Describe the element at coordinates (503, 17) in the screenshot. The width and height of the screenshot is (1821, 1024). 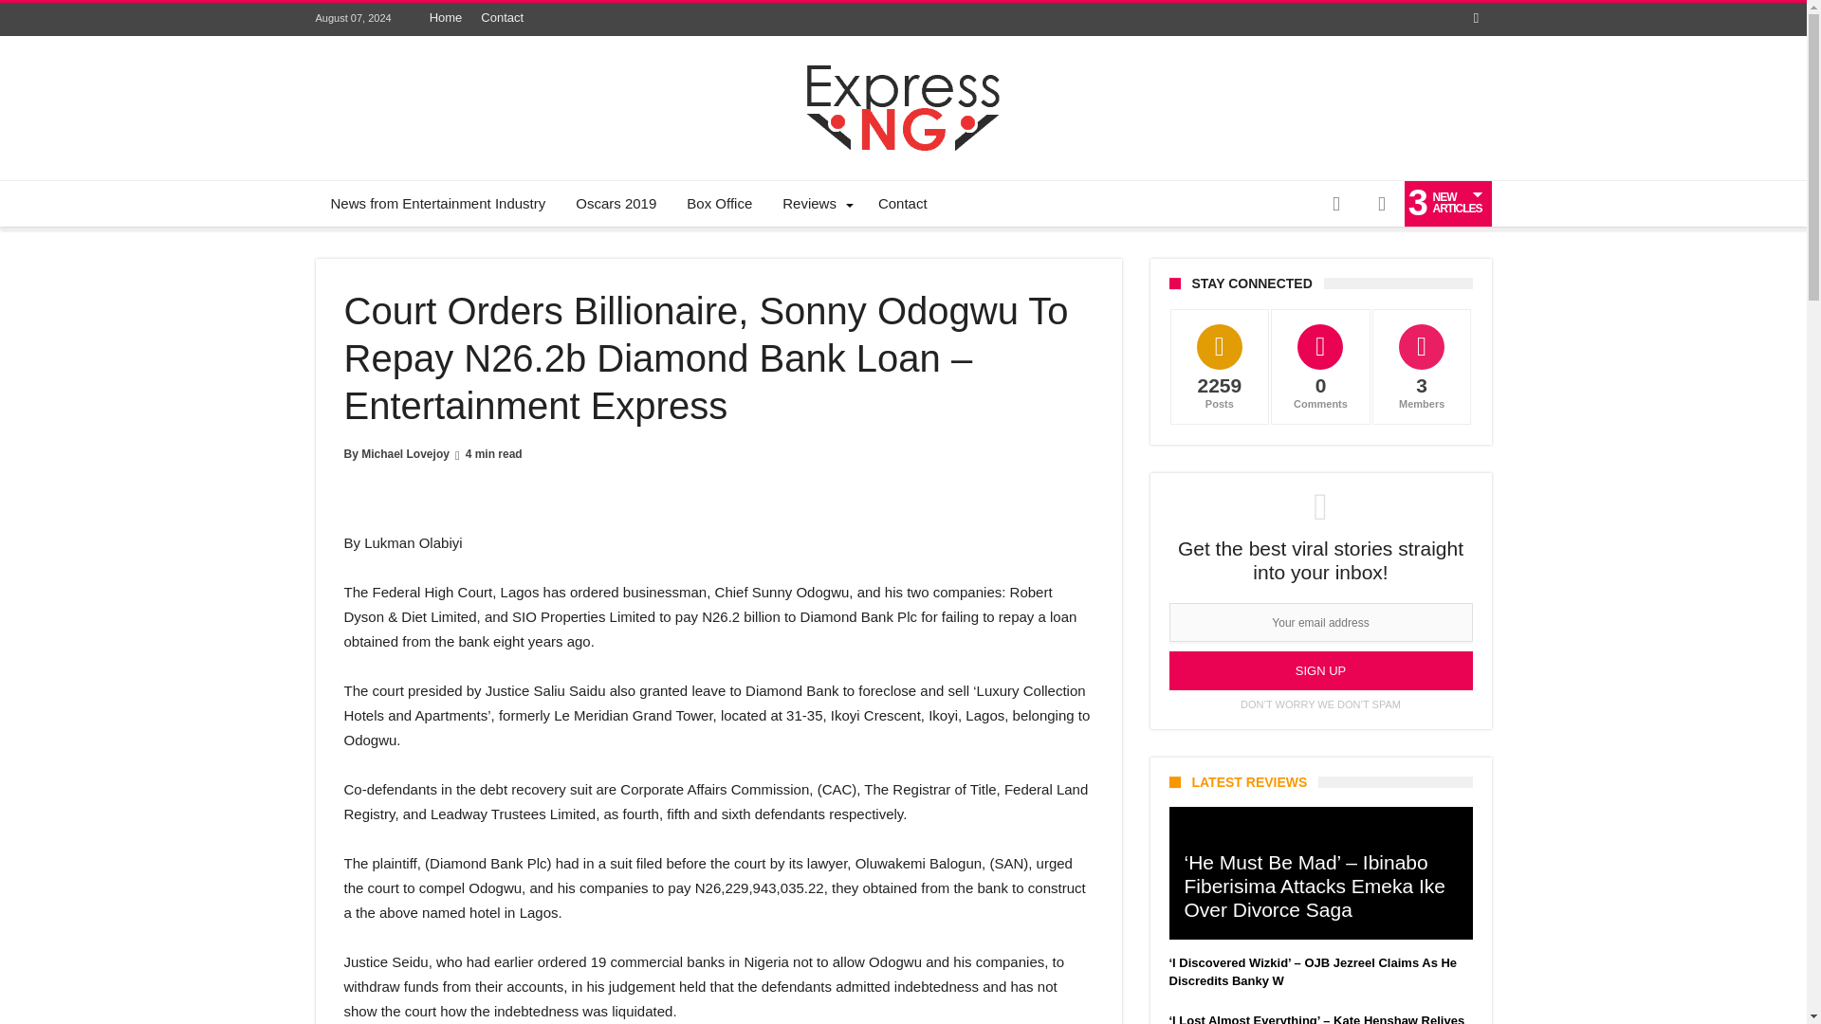
I see `Contact` at that location.